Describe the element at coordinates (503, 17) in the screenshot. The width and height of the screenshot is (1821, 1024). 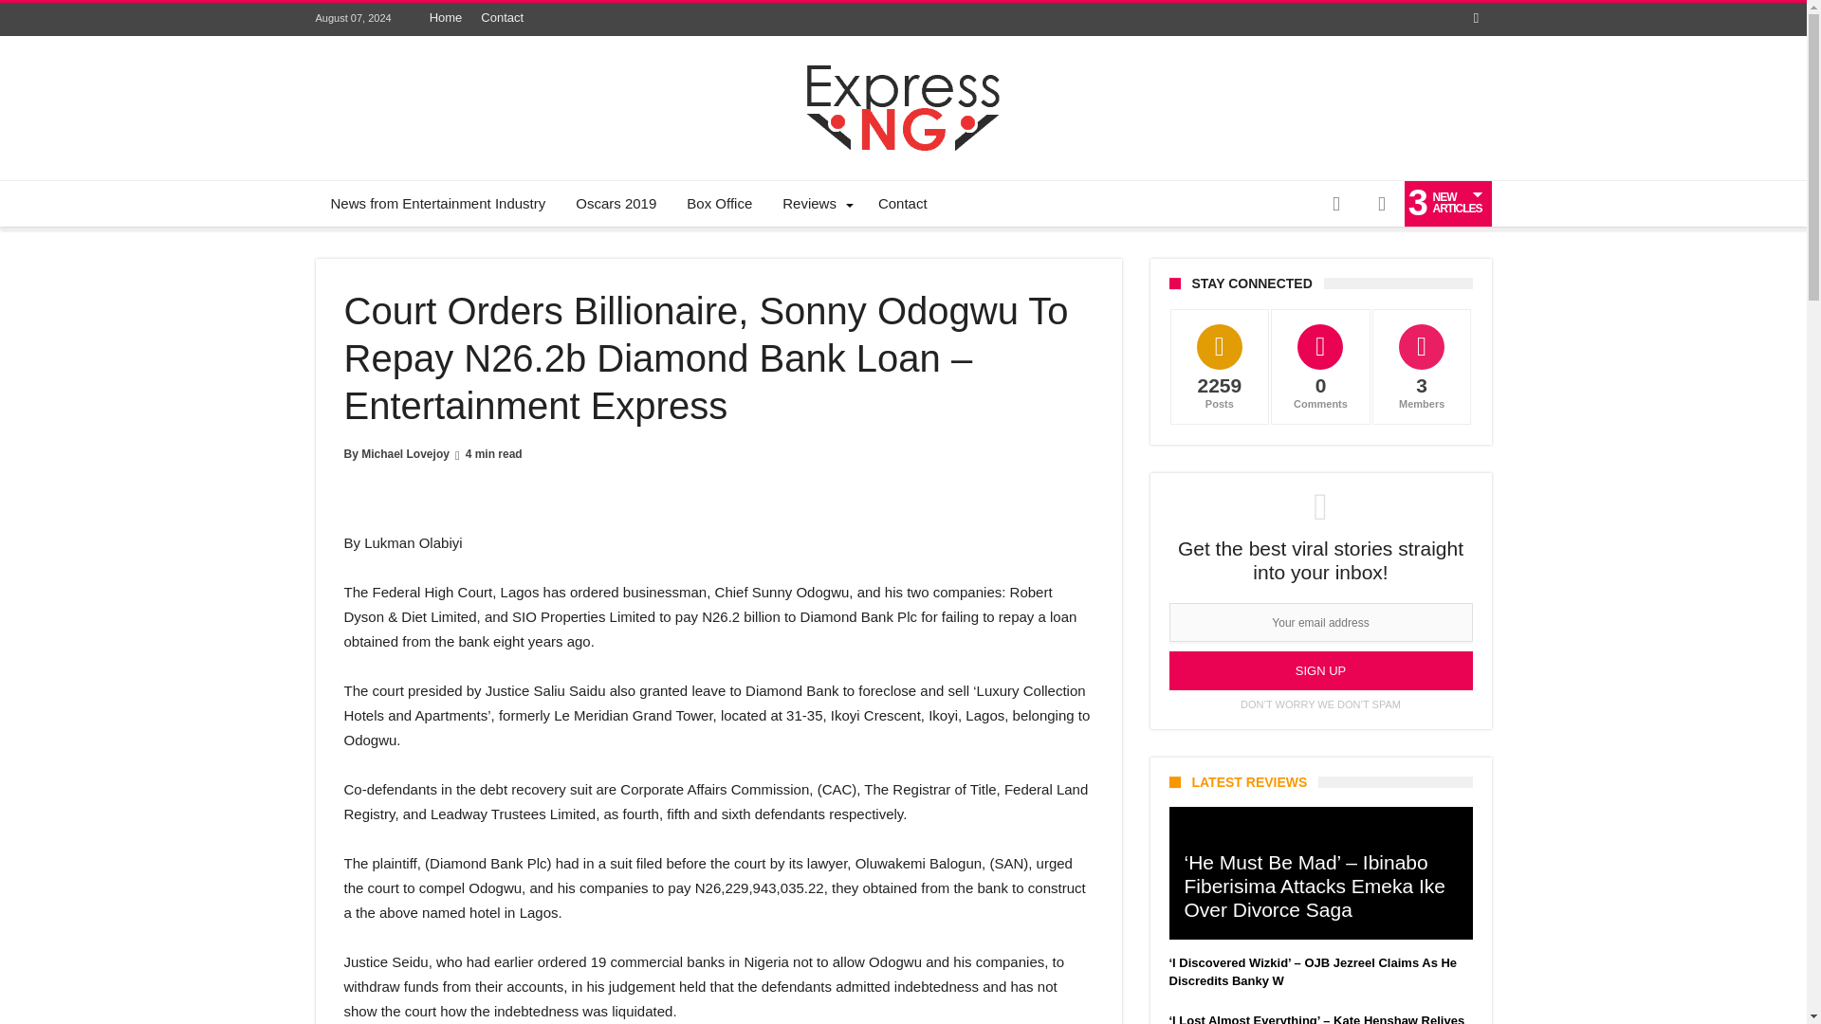
I see `Contact` at that location.